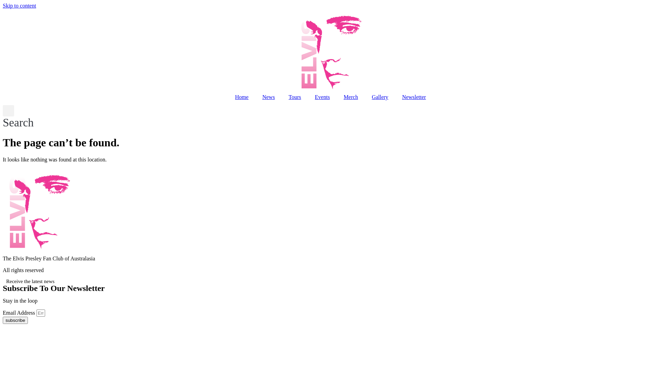 The height and width of the screenshot is (371, 661). I want to click on Tours, so click(295, 97).